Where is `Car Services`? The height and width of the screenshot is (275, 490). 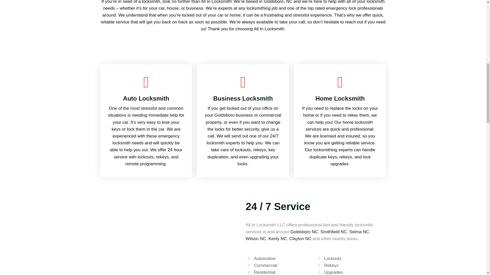 Car Services is located at coordinates (192, 178).